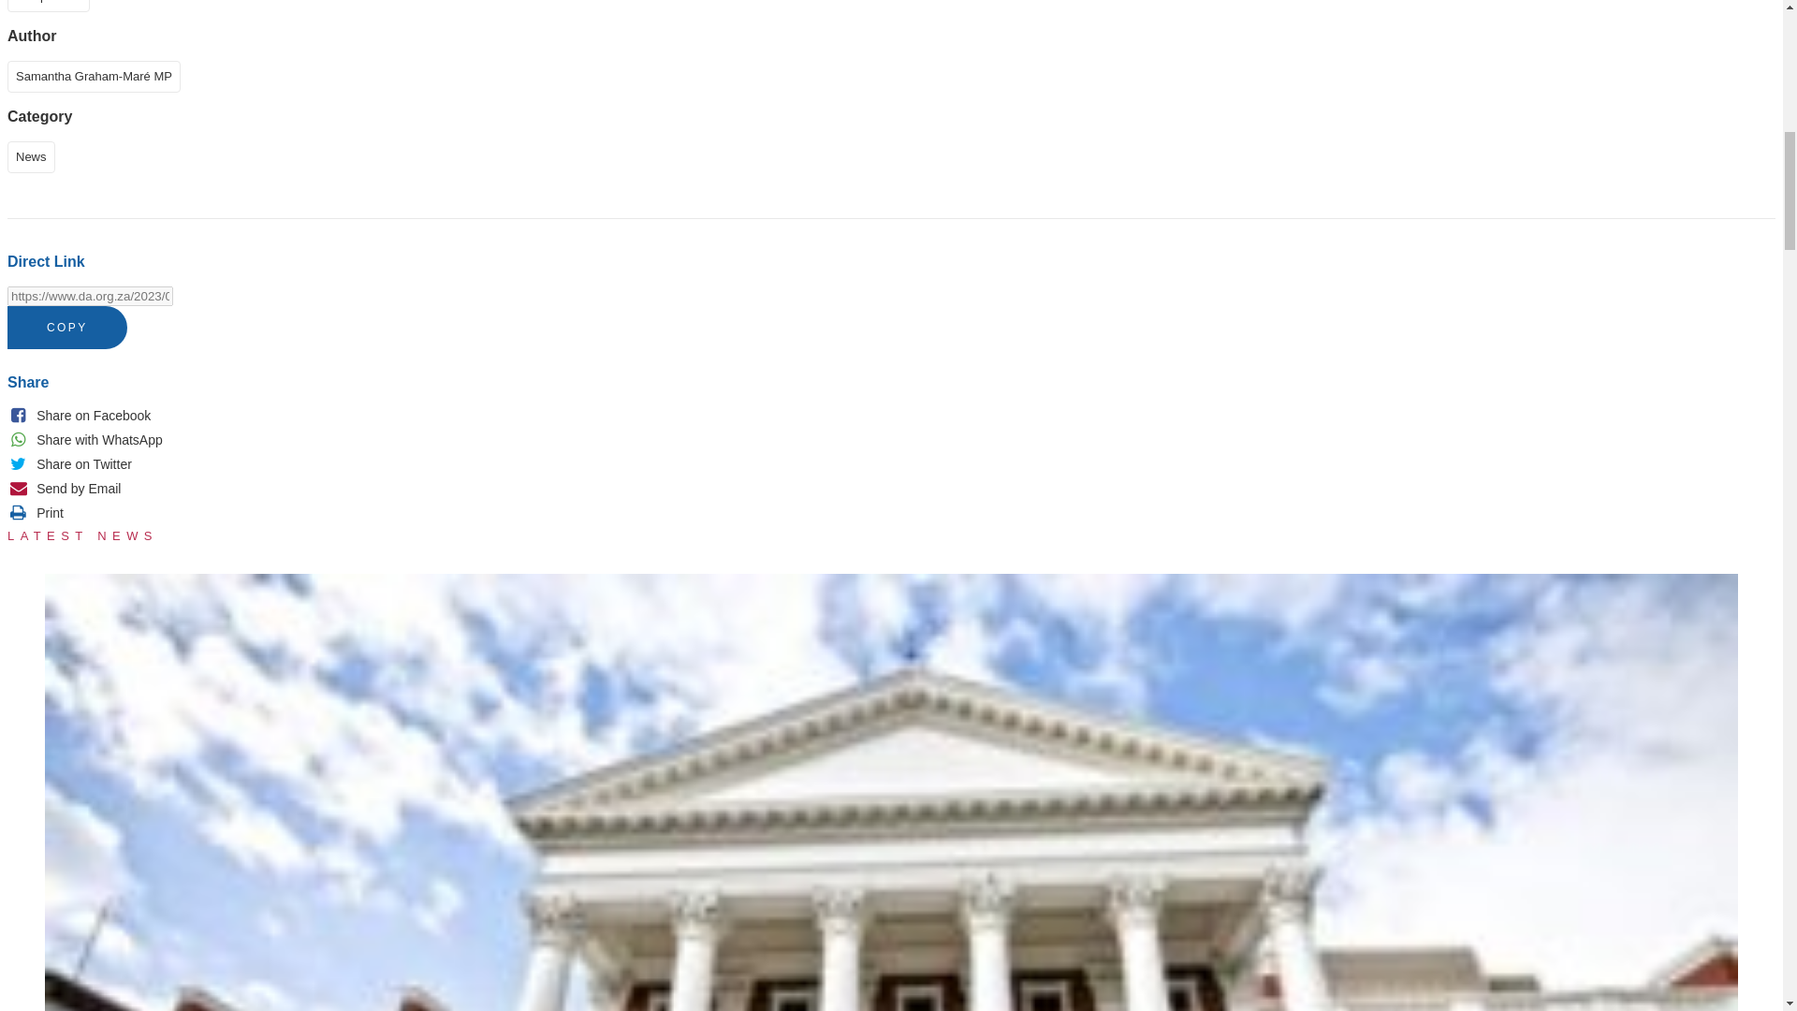 The image size is (1797, 1011). Describe the element at coordinates (84, 440) in the screenshot. I see `Share with WhatsApp` at that location.